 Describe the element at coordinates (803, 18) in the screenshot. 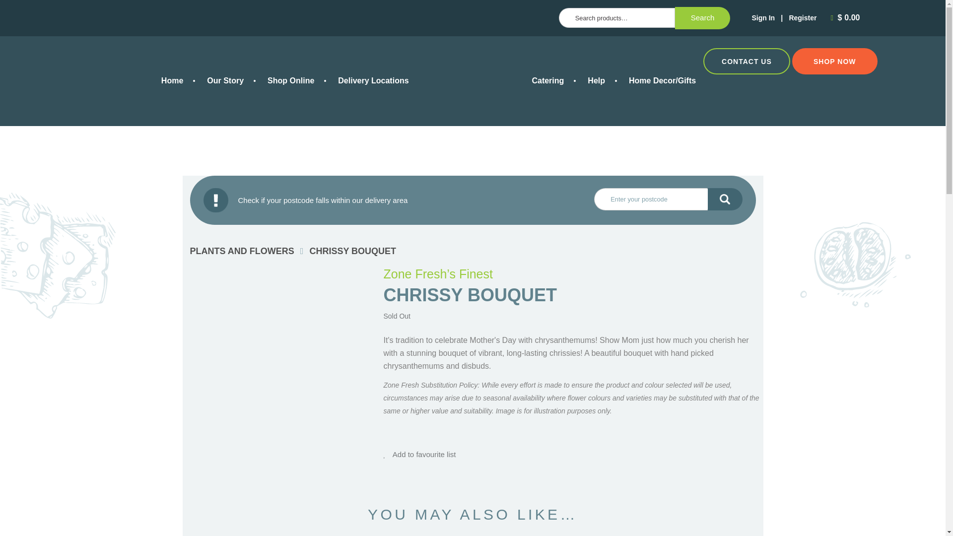

I see `Register` at that location.